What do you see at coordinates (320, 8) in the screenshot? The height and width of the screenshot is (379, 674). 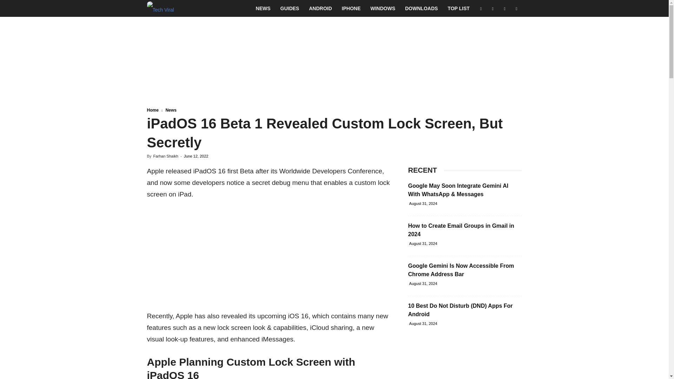 I see `ANDROID` at bounding box center [320, 8].